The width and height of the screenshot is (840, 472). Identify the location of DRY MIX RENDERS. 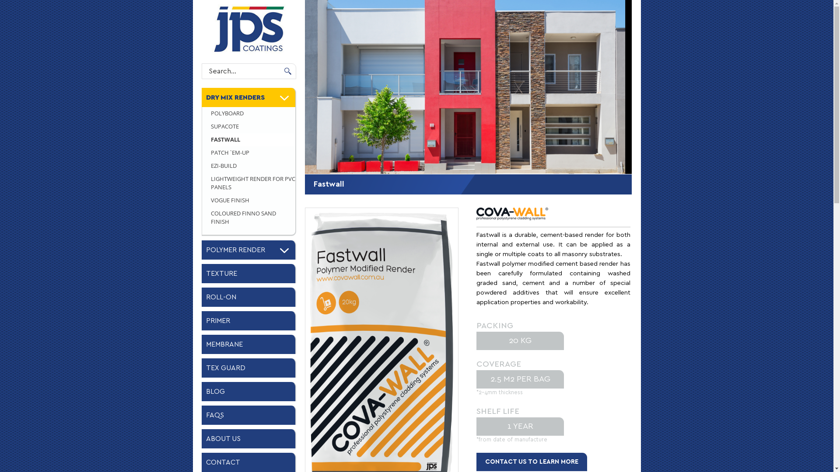
(249, 97).